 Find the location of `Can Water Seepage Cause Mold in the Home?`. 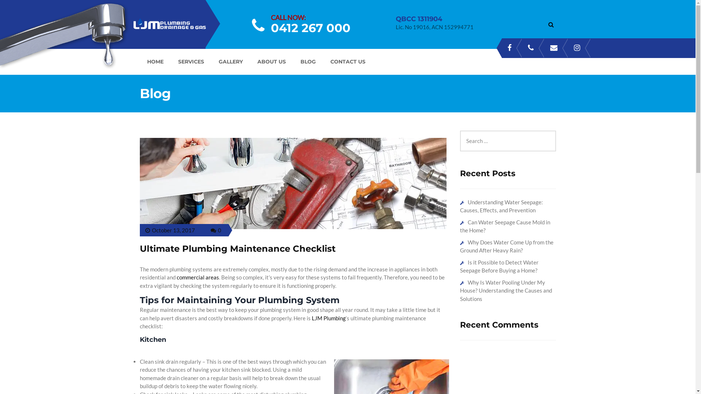

Can Water Seepage Cause Mold in the Home? is located at coordinates (505, 226).